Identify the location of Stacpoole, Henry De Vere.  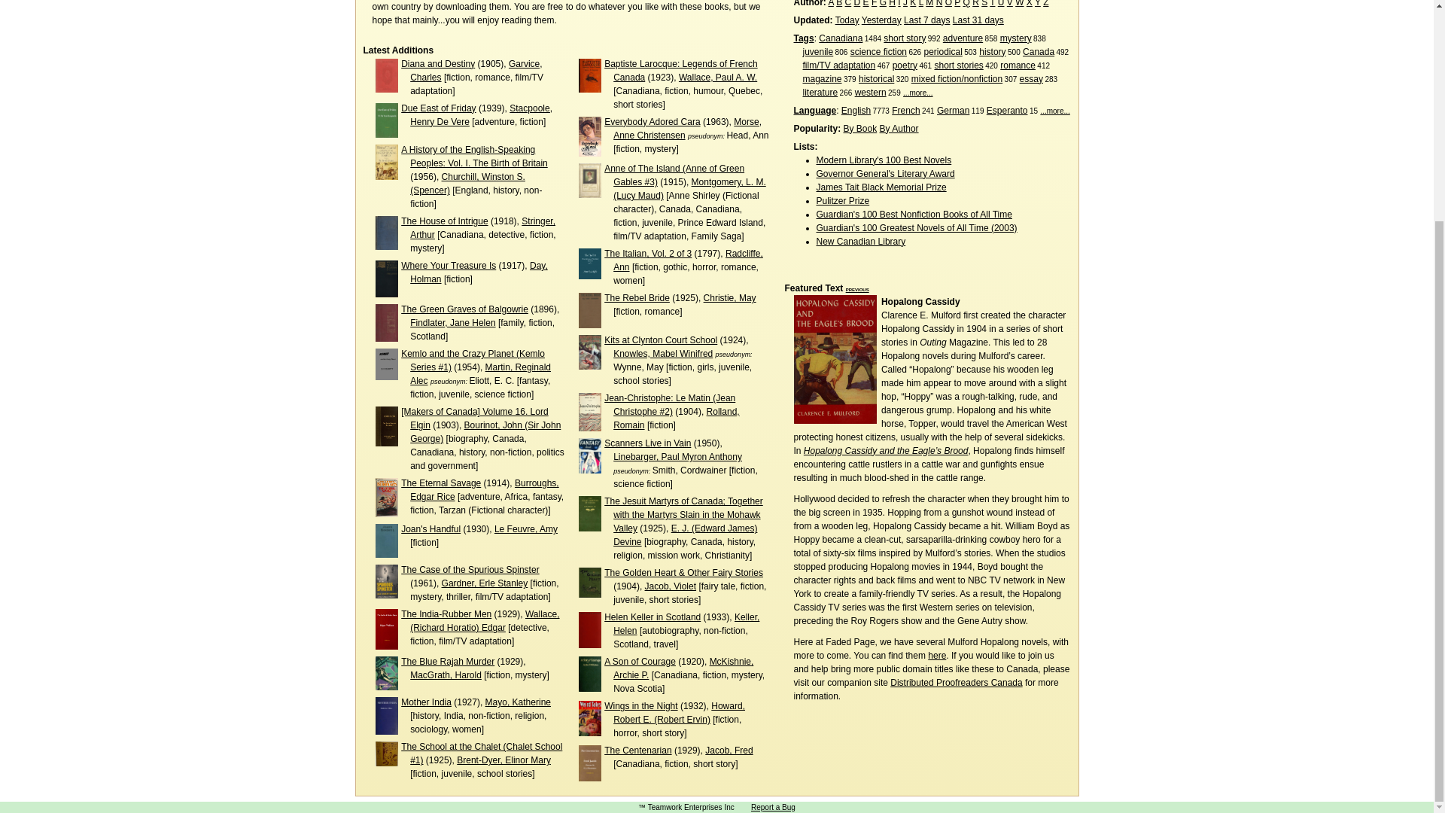
(481, 114).